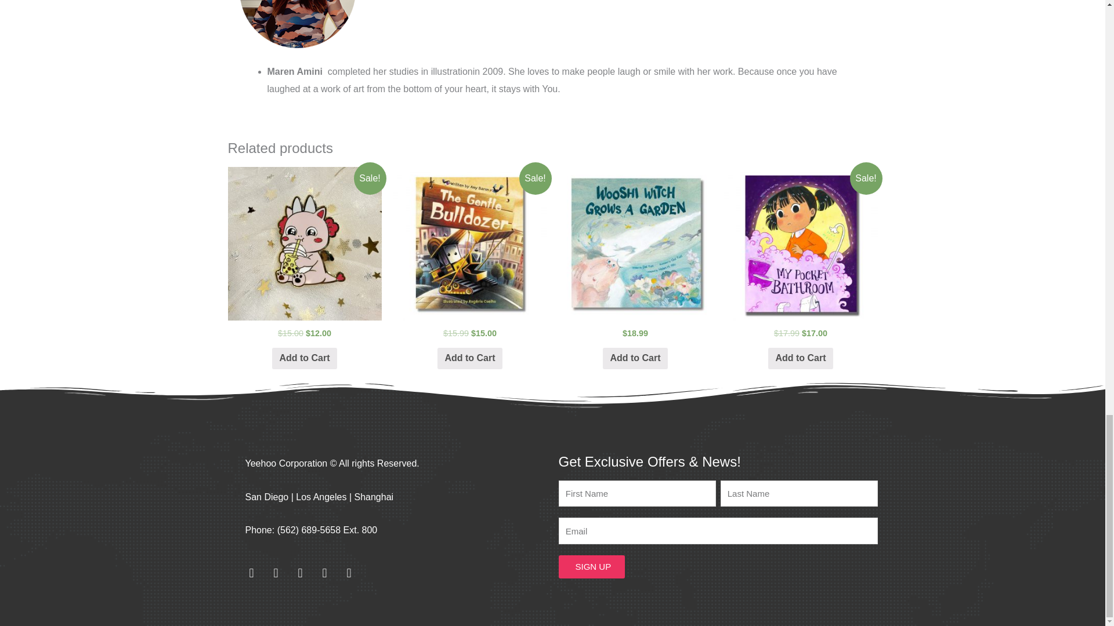 Image resolution: width=1114 pixels, height=626 pixels. What do you see at coordinates (304, 358) in the screenshot?
I see `Add to Cart` at bounding box center [304, 358].